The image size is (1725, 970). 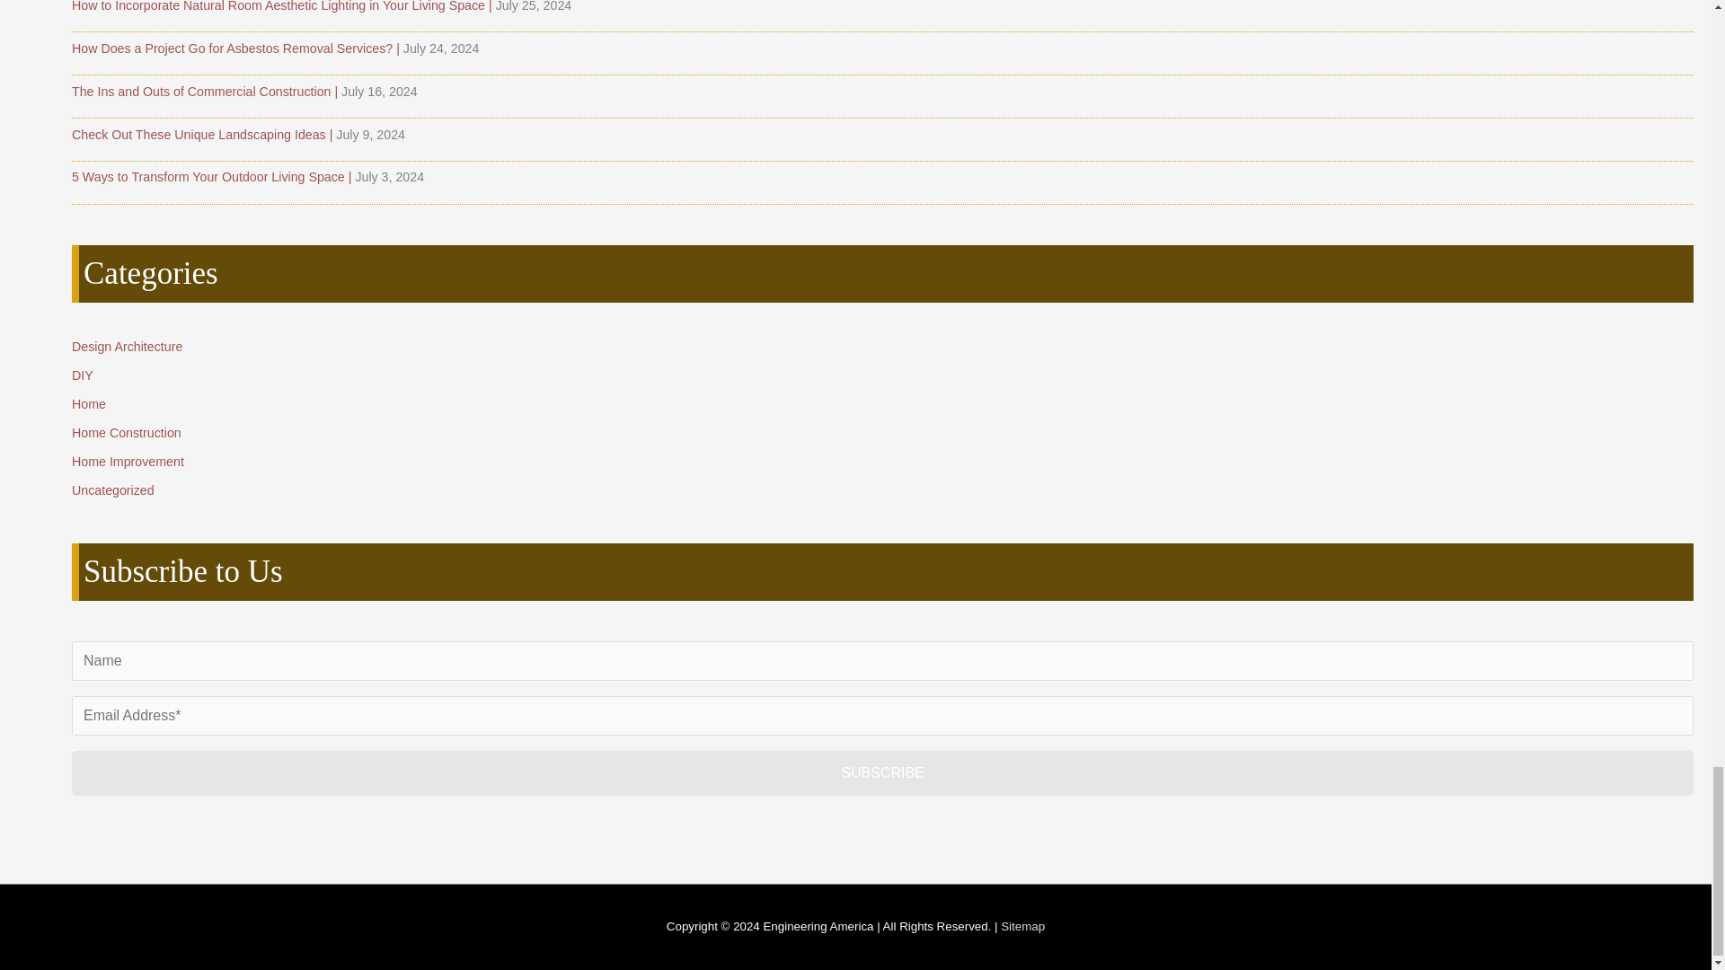 What do you see at coordinates (88, 403) in the screenshot?
I see `Home` at bounding box center [88, 403].